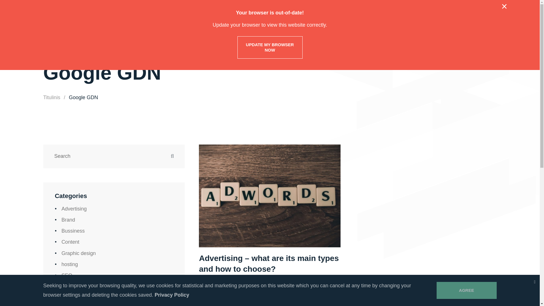 This screenshot has height=306, width=544. I want to click on HOME, so click(254, 25).